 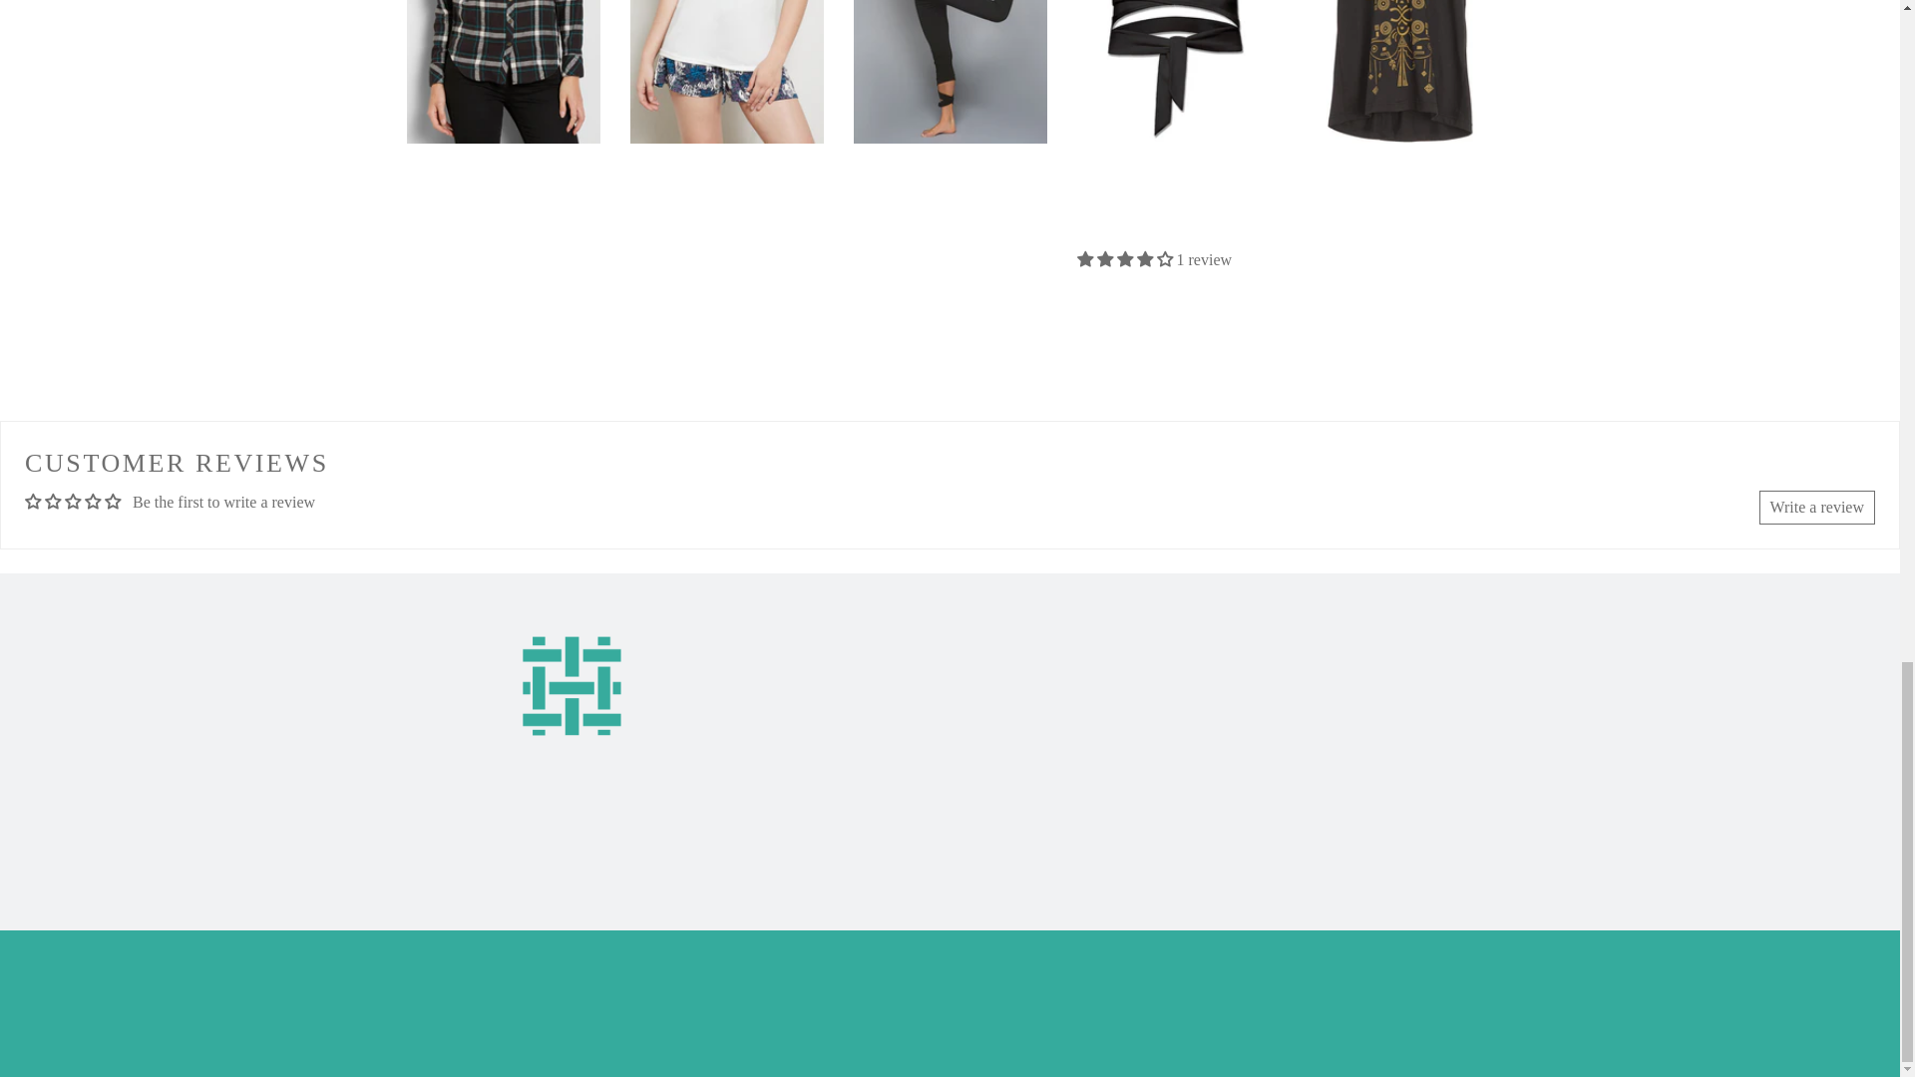 I want to click on Good Cloth on Twitter, so click(x=1201, y=688).